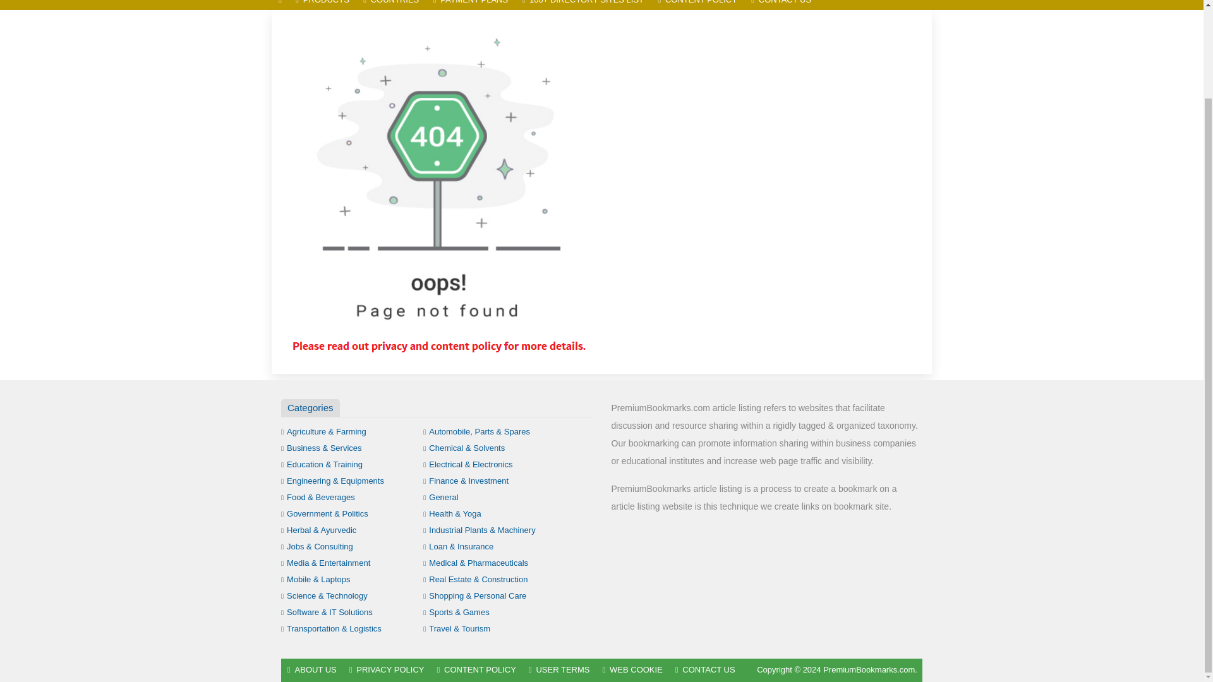  Describe the element at coordinates (470, 5) in the screenshot. I see `PAYMENT PLANS` at that location.